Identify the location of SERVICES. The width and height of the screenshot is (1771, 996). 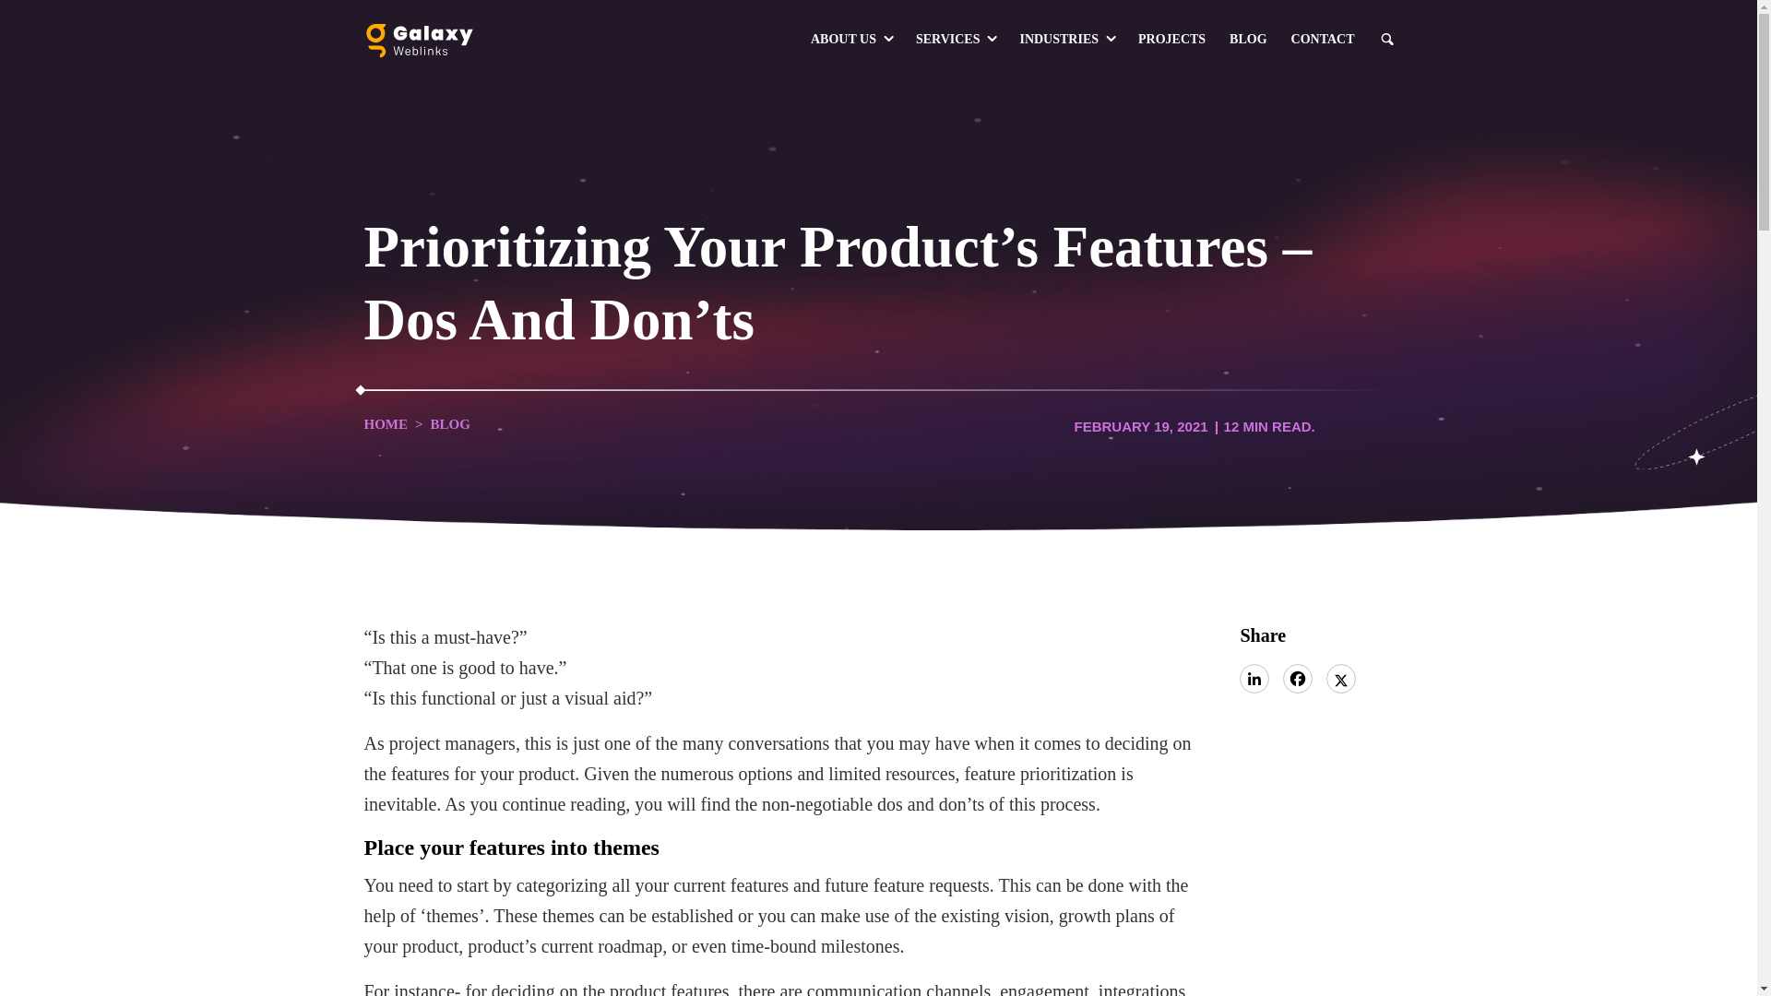
(956, 41).